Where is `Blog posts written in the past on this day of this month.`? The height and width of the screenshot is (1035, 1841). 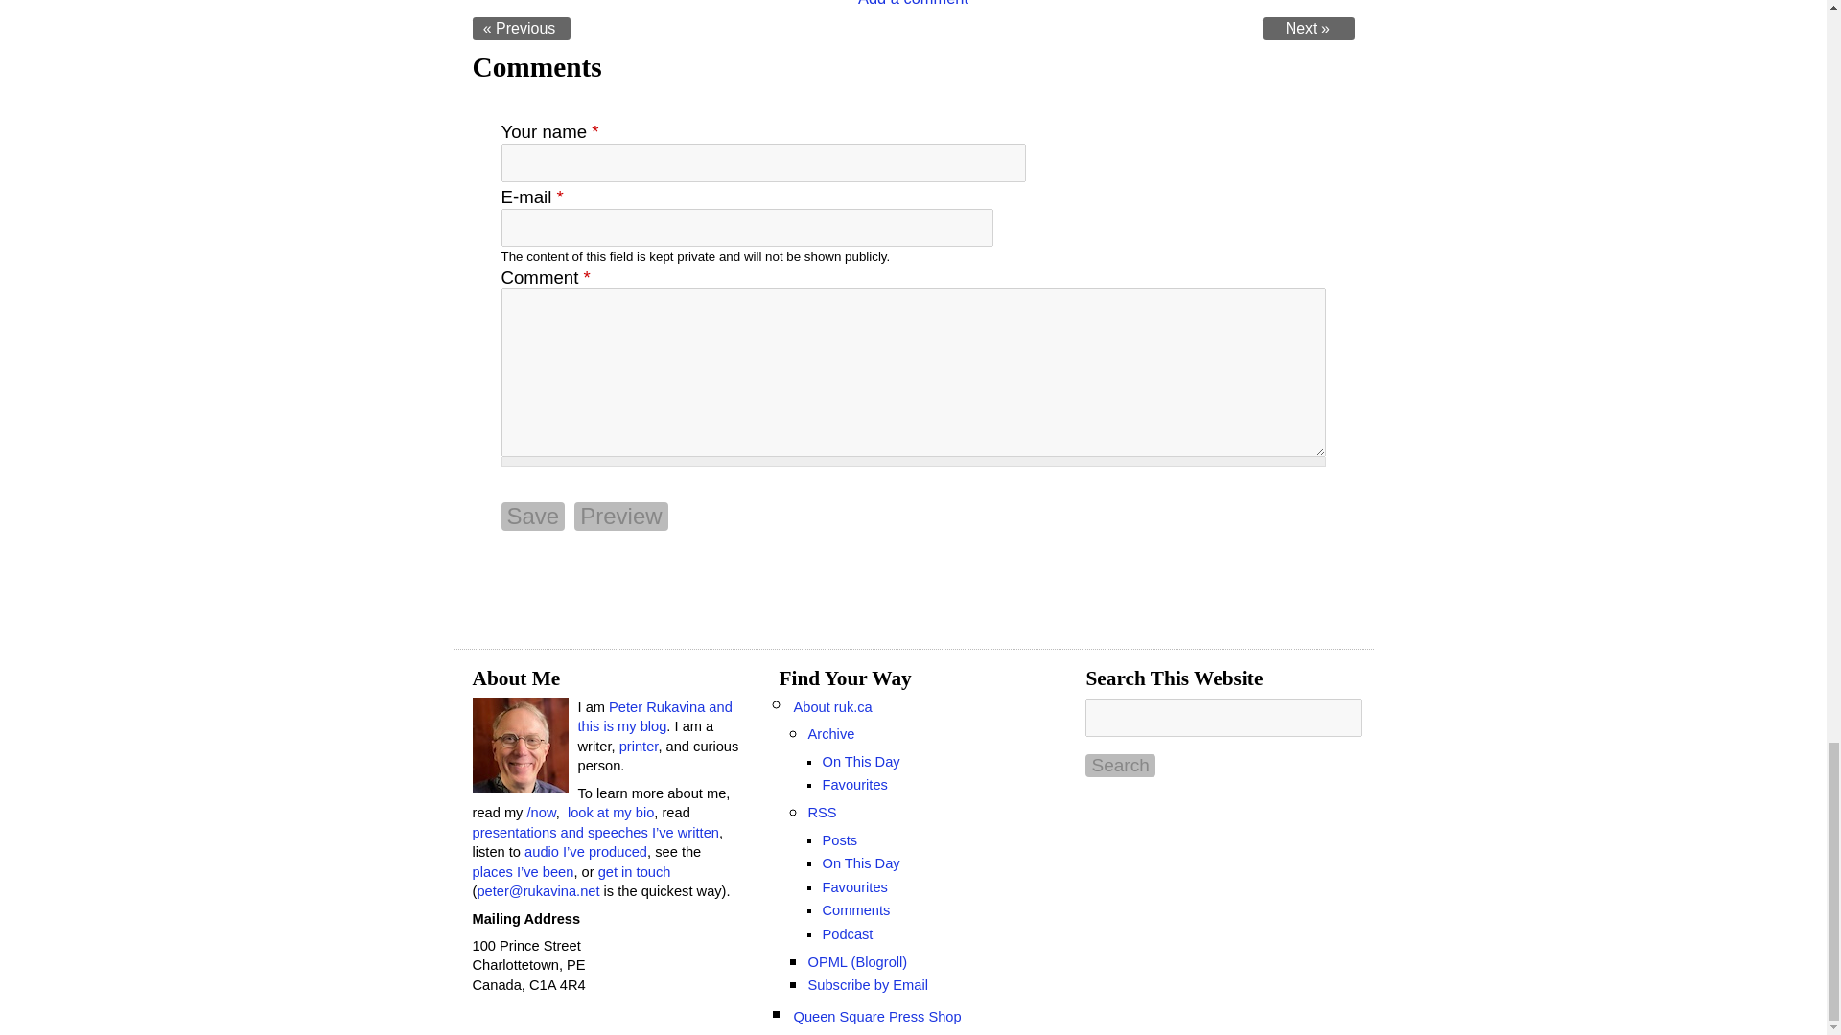
Blog posts written in the past on this day of this month. is located at coordinates (860, 762).